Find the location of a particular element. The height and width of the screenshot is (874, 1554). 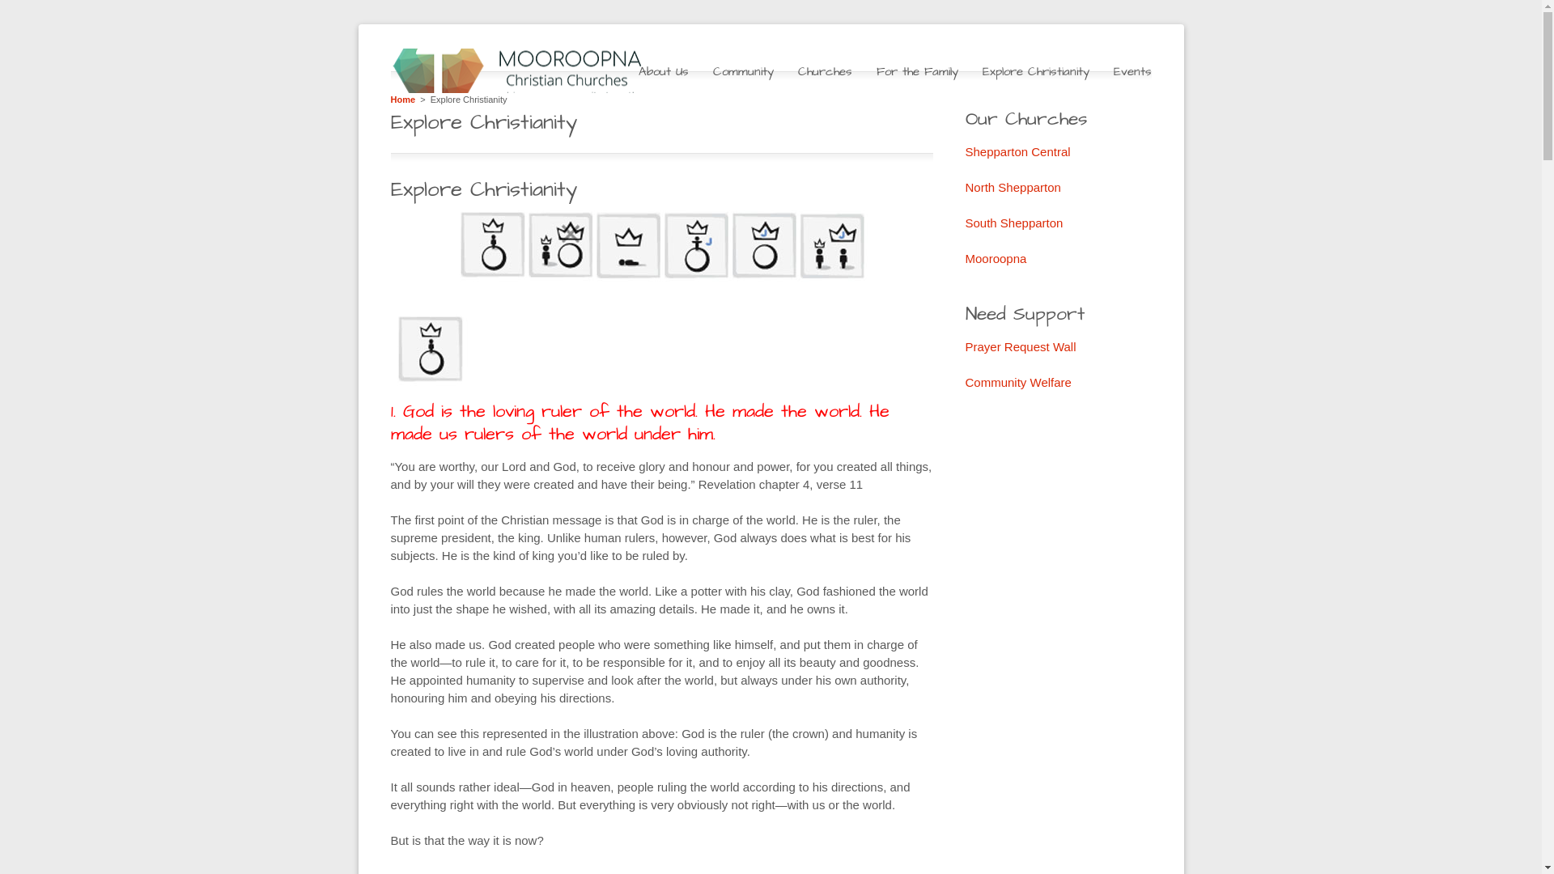

Churches is located at coordinates (826, 72).